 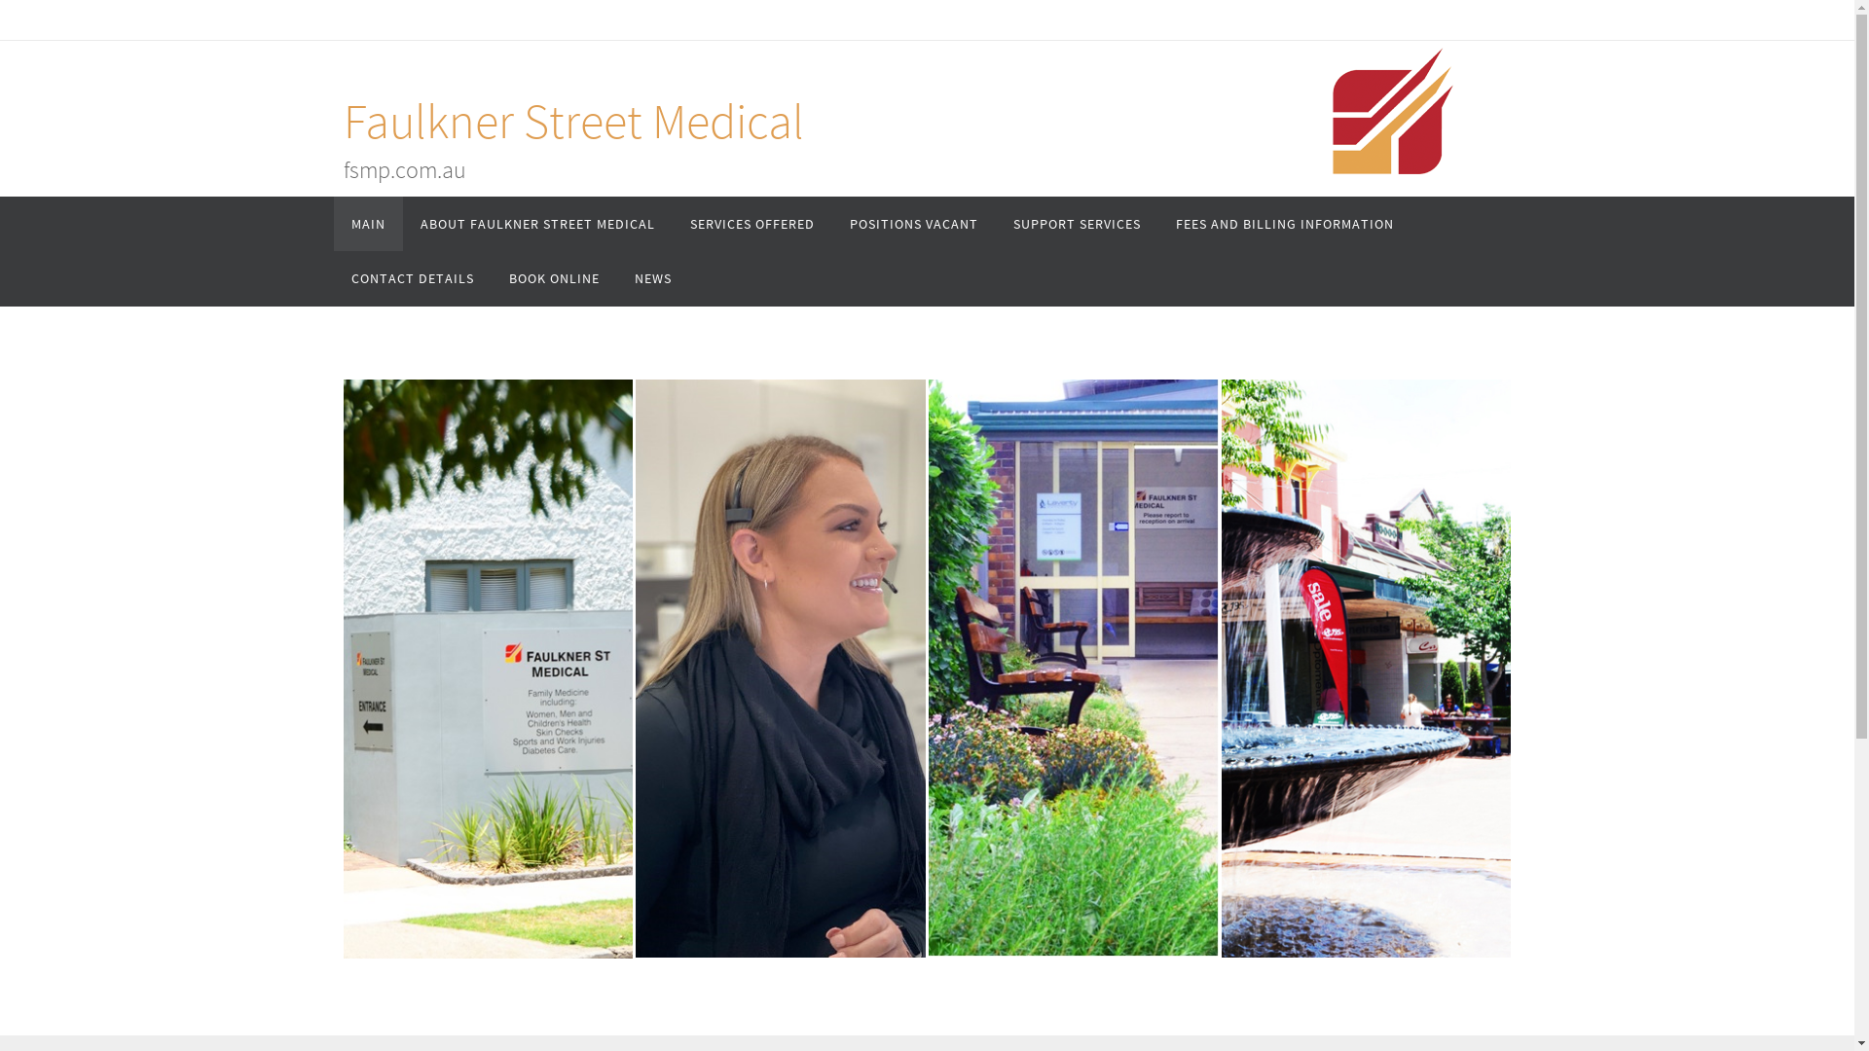 I want to click on  , so click(x=1102, y=669).